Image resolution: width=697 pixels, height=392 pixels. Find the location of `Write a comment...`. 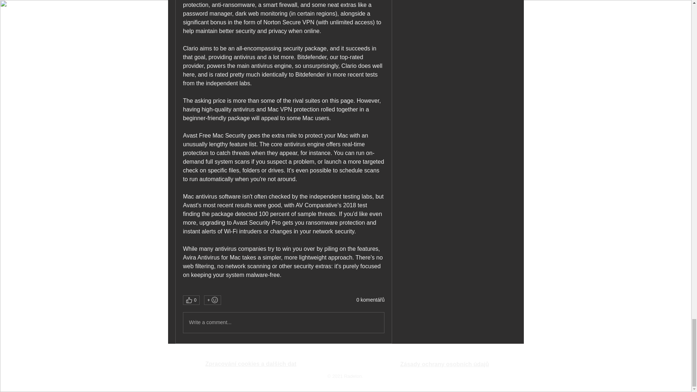

Write a comment... is located at coordinates (283, 322).